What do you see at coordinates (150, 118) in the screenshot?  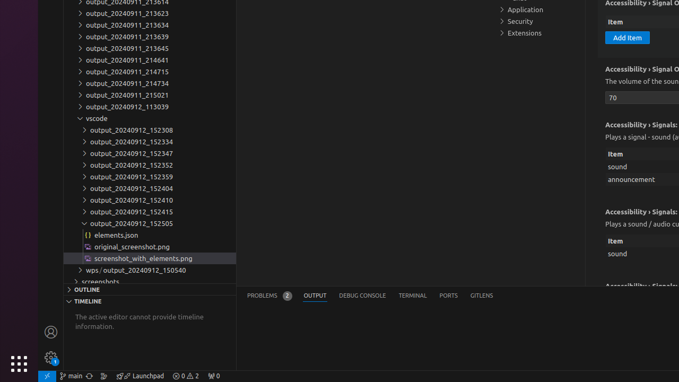 I see `vscode` at bounding box center [150, 118].